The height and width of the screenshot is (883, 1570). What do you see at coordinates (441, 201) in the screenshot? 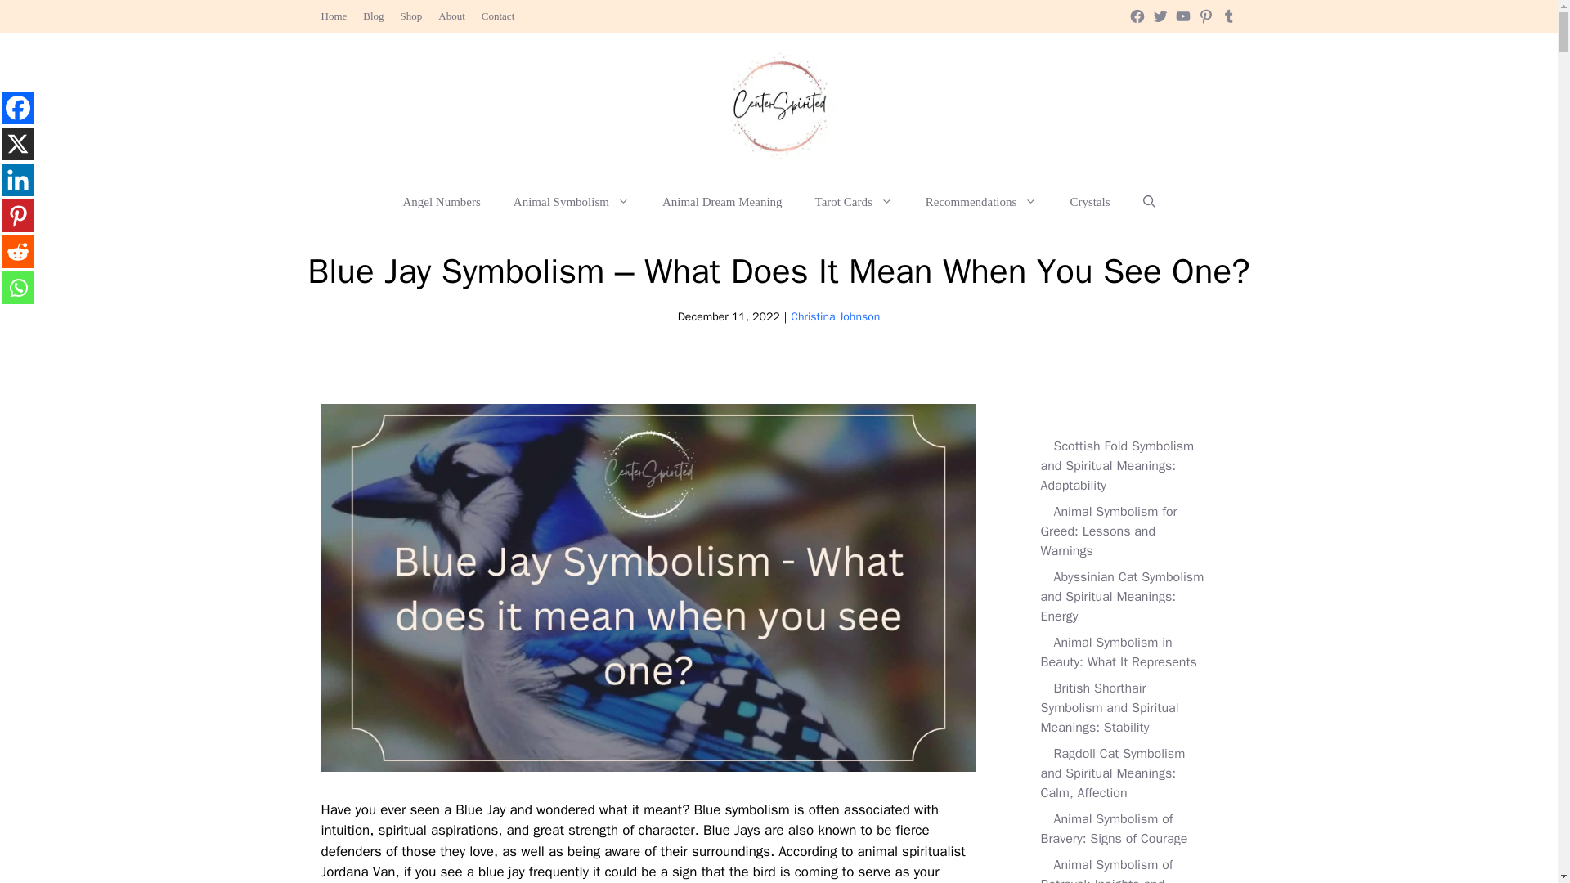
I see `Angel Numbers` at bounding box center [441, 201].